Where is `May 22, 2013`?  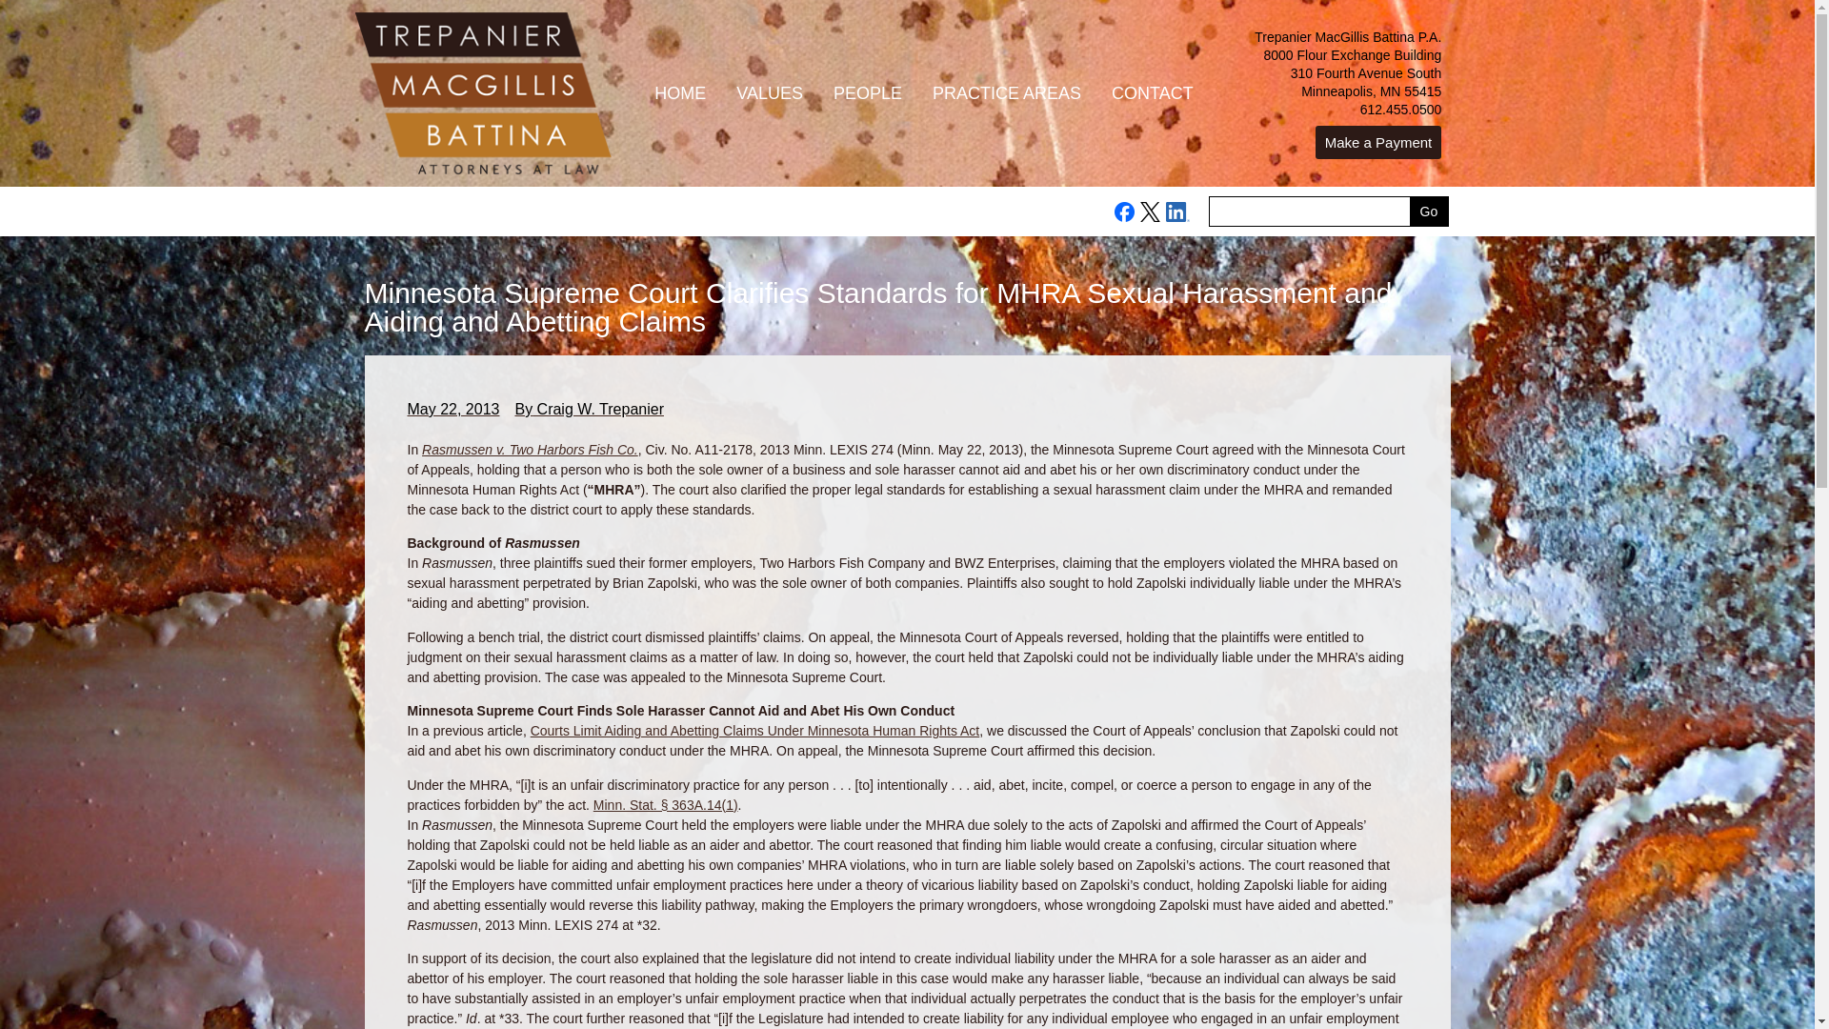
May 22, 2013 is located at coordinates (453, 409).